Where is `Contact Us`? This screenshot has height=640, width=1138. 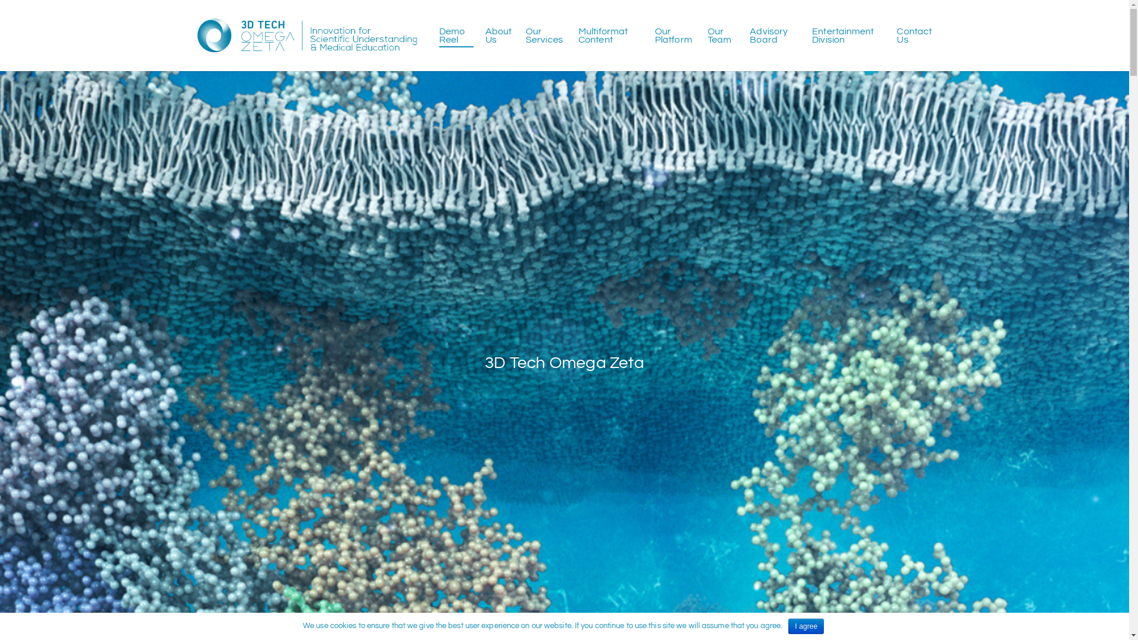 Contact Us is located at coordinates (915, 36).